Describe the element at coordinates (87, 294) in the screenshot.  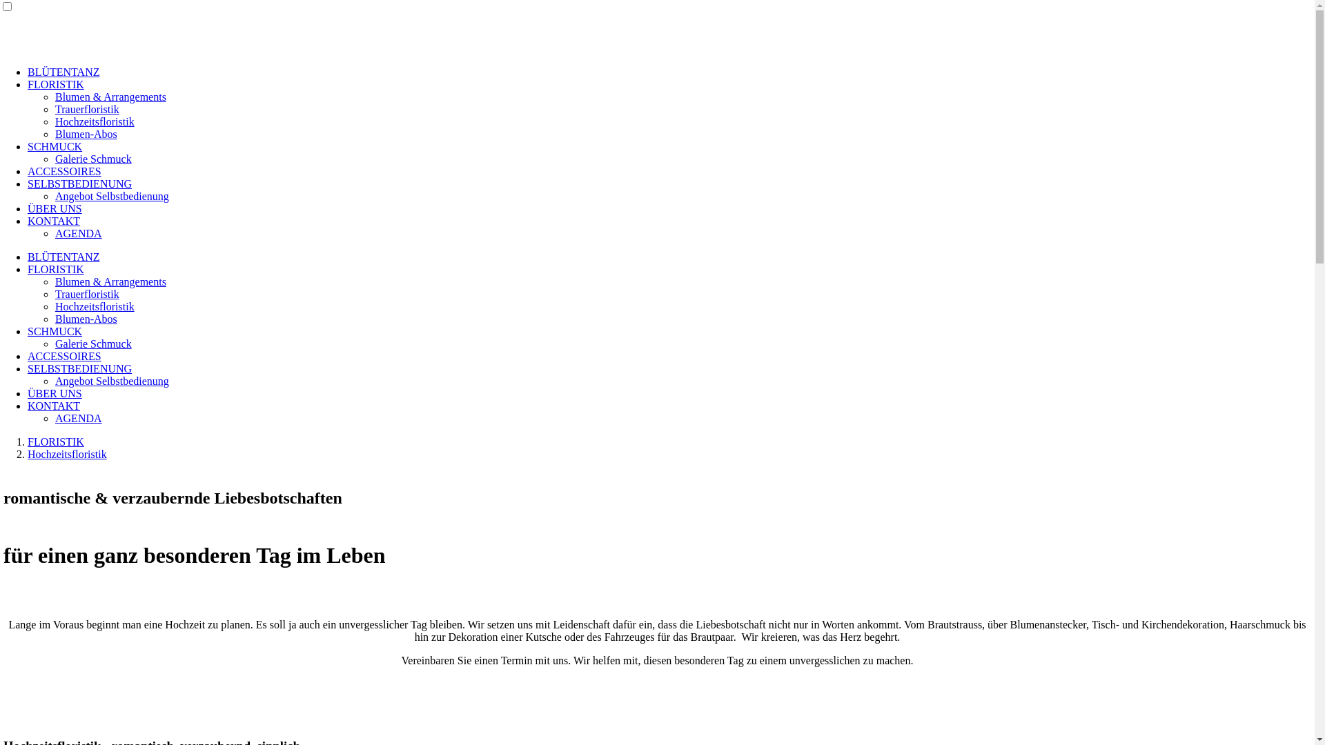
I see `Trauerfloristik` at that location.